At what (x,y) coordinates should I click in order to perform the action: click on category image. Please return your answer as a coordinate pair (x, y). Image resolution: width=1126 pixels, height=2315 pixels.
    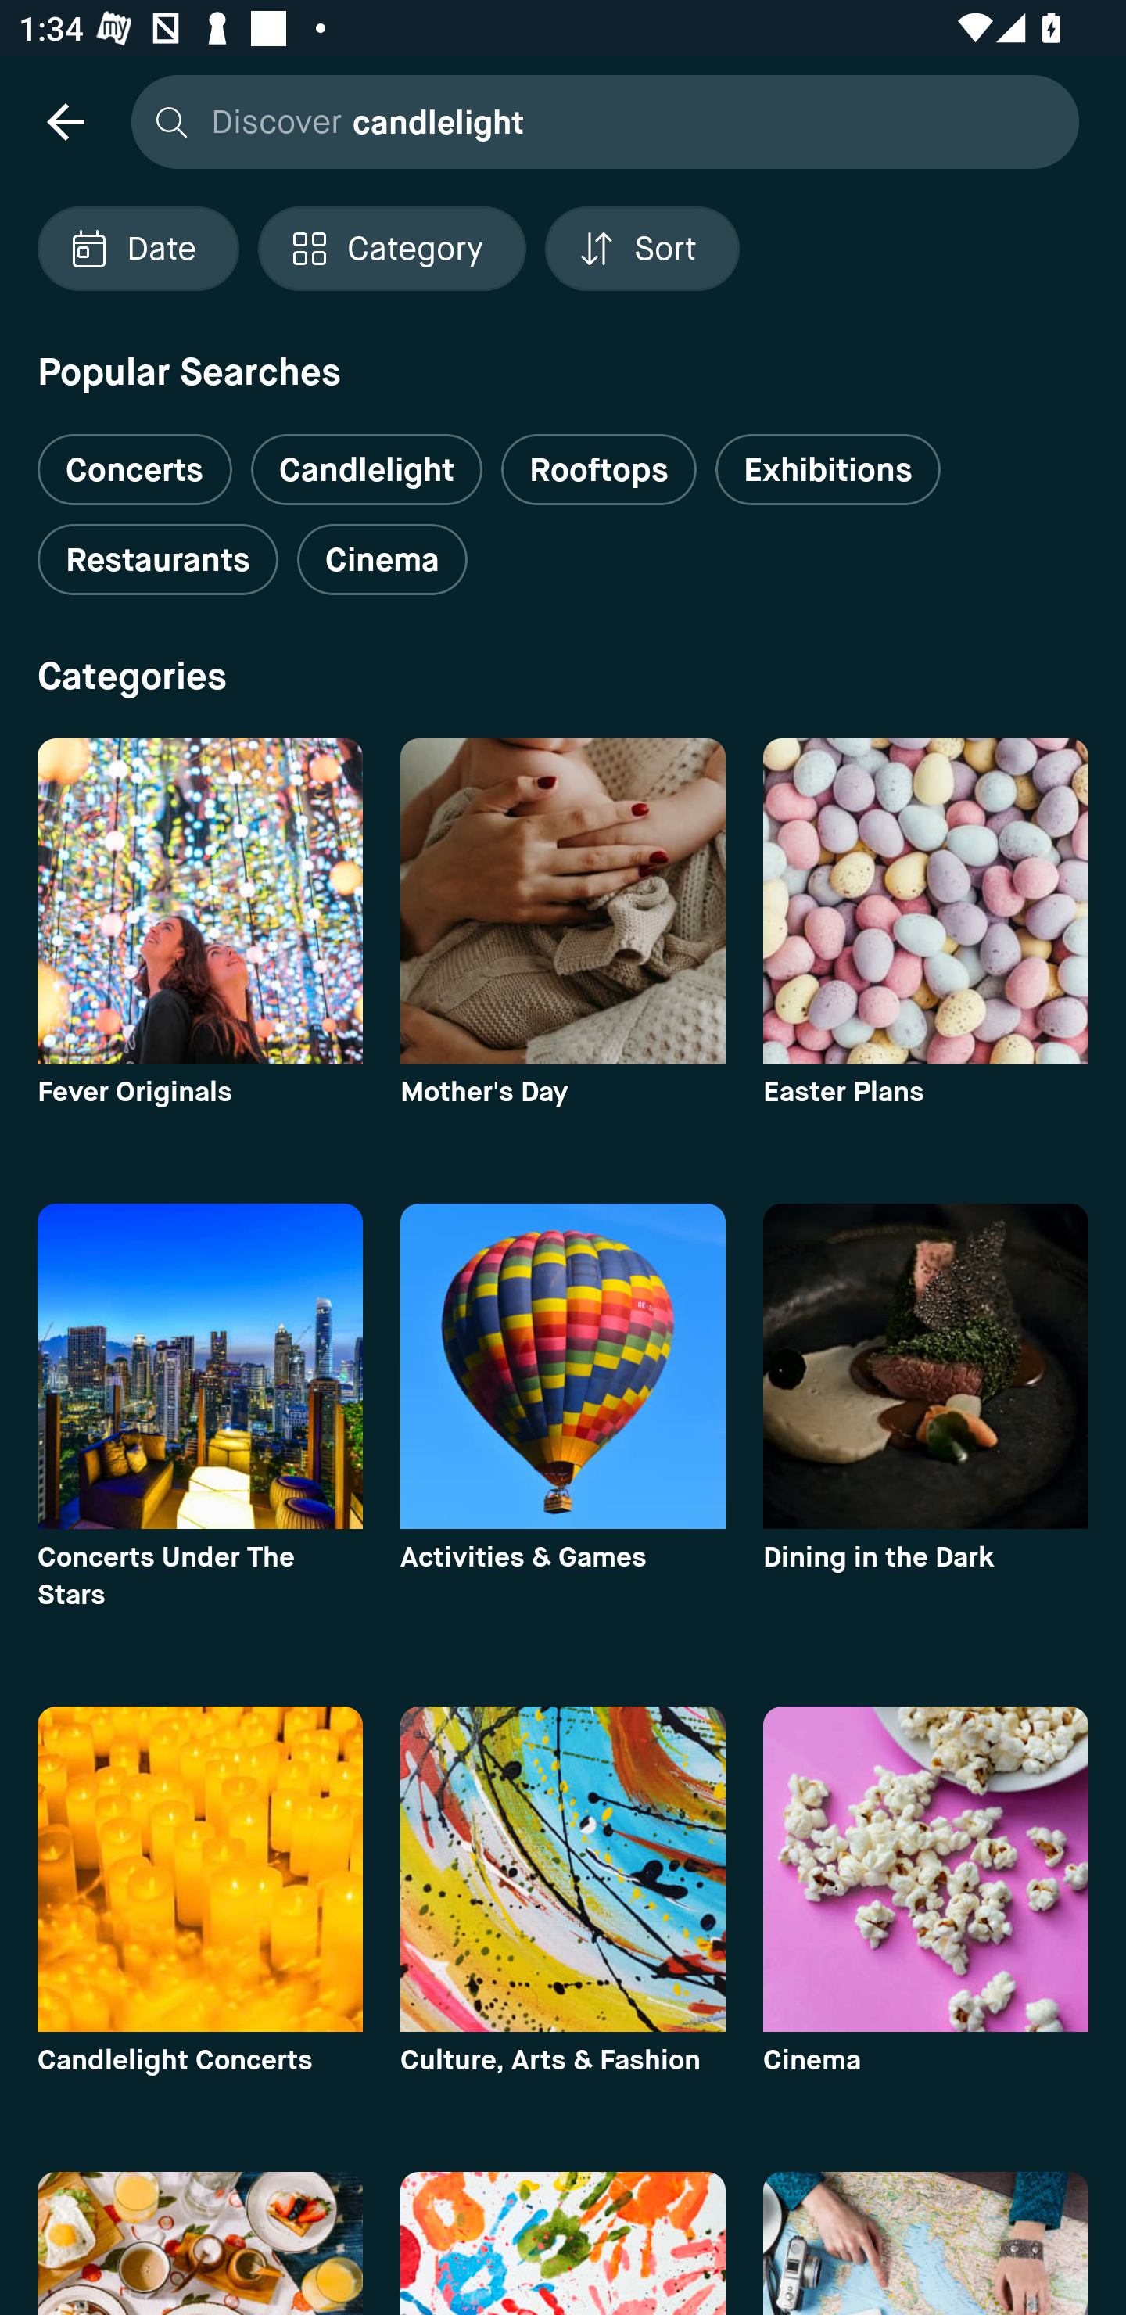
    Looking at the image, I should click on (563, 1366).